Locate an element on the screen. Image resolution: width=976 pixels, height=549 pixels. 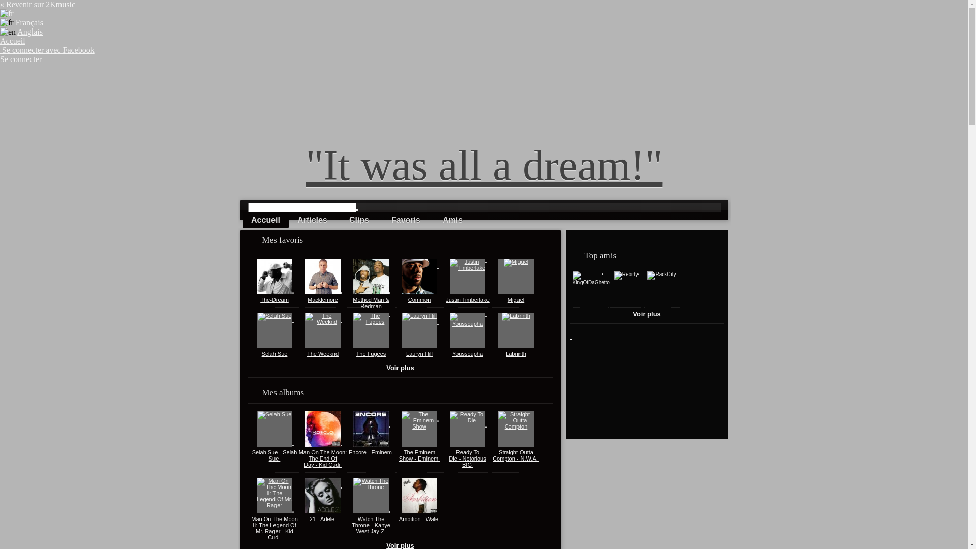
  is located at coordinates (571, 335).